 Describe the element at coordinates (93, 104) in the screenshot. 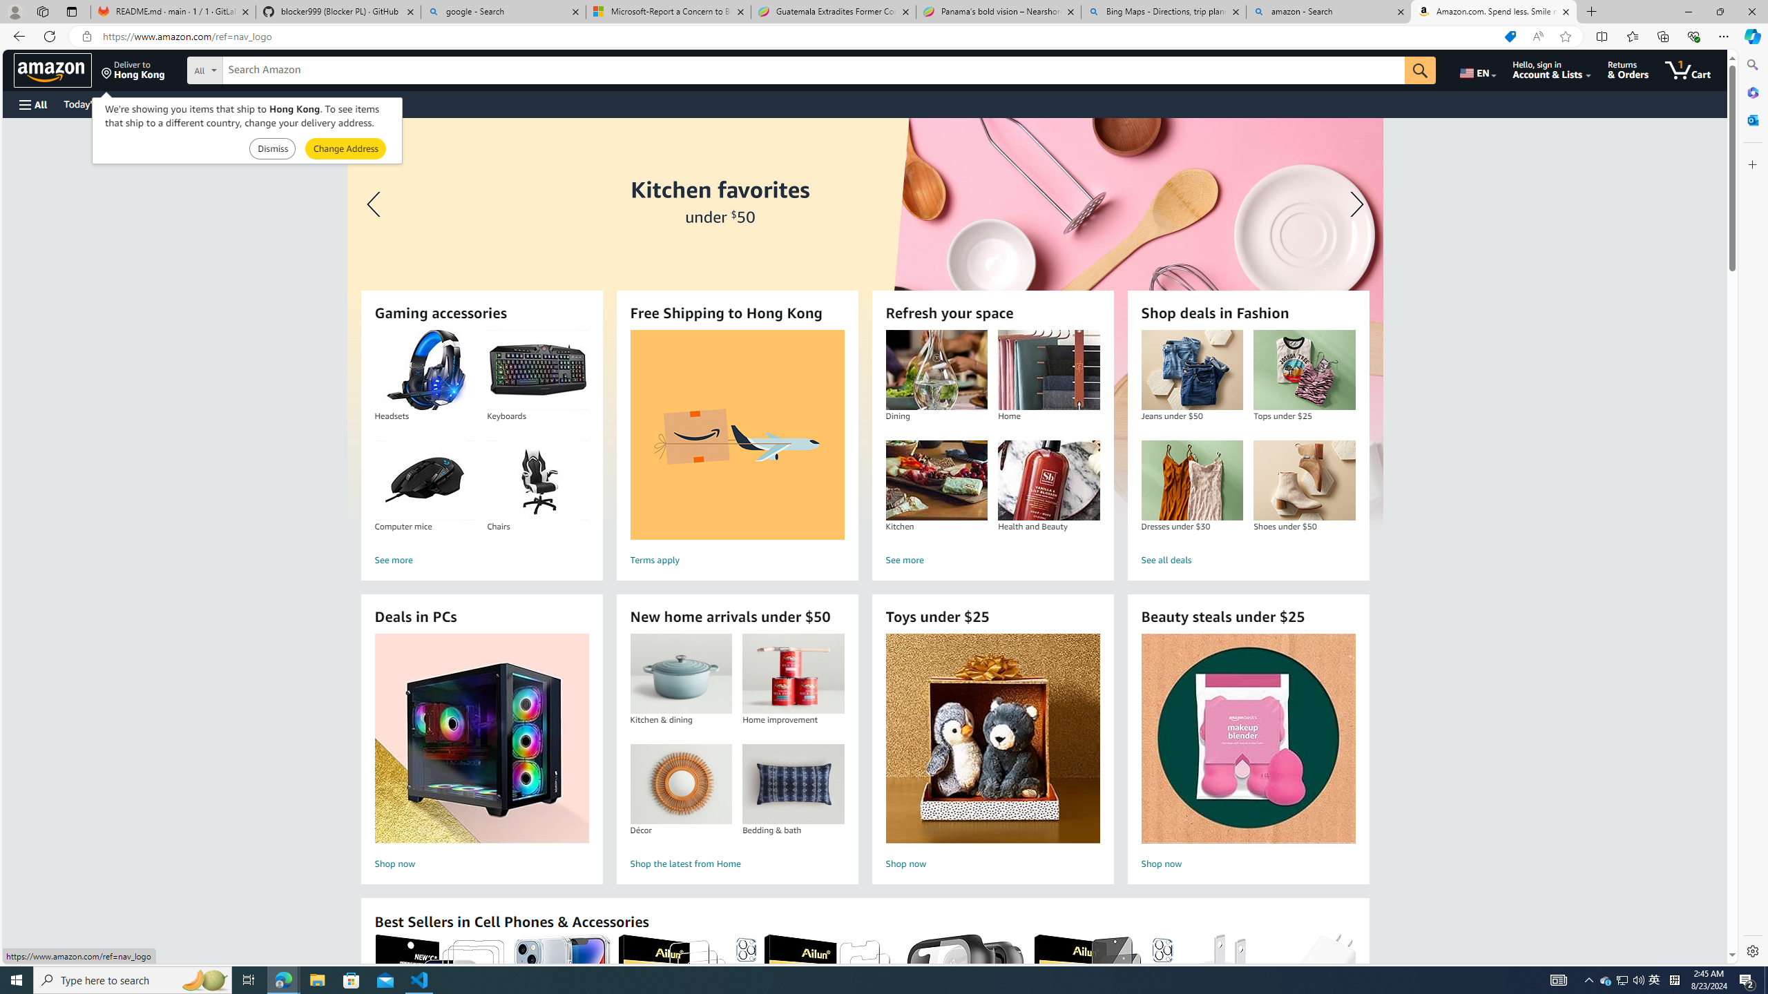

I see `Today's Deals` at that location.